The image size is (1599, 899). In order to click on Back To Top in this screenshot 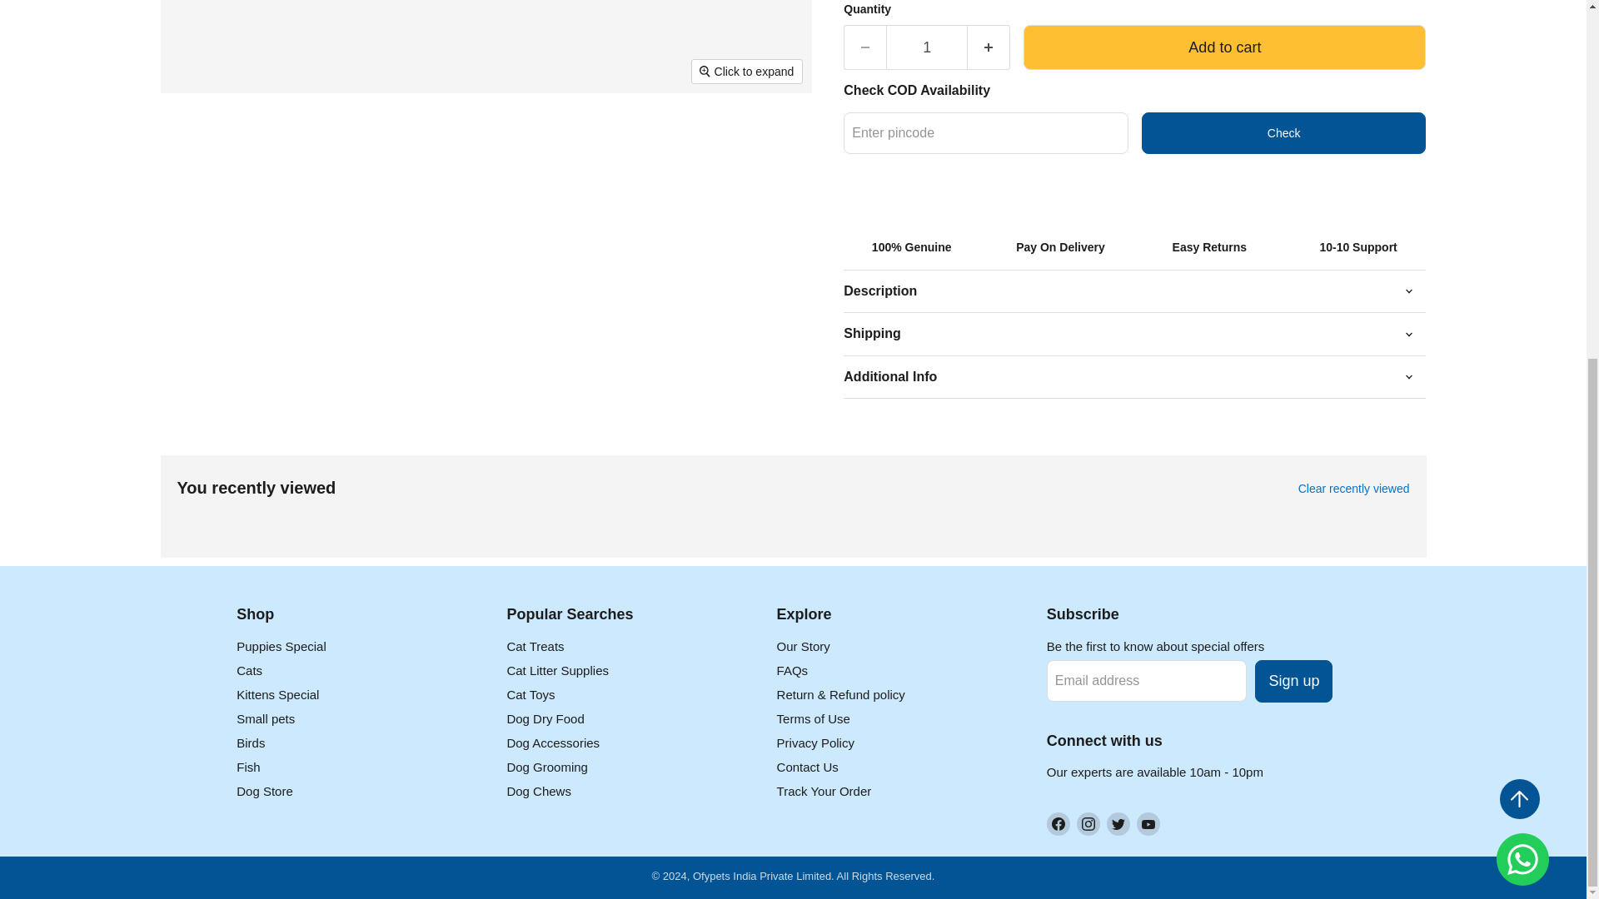, I will do `click(1519, 799)`.